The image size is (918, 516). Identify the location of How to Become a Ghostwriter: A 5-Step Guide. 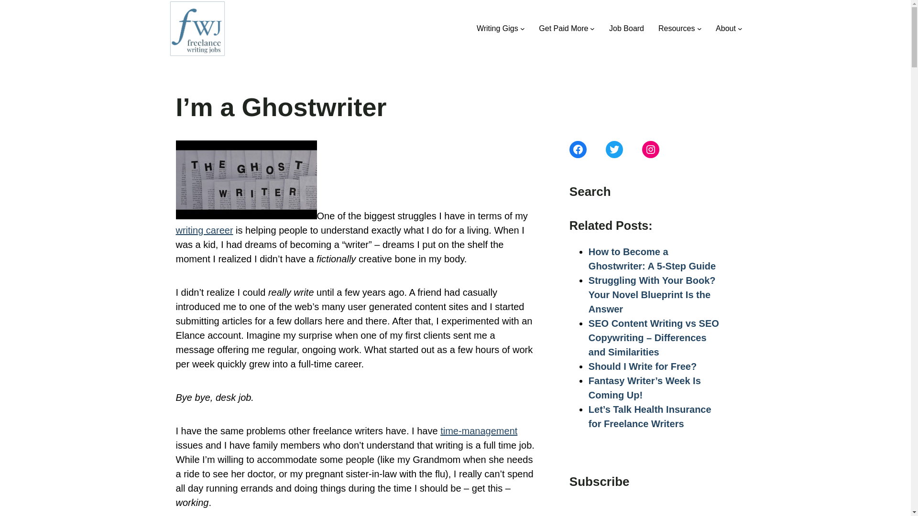
(652, 259).